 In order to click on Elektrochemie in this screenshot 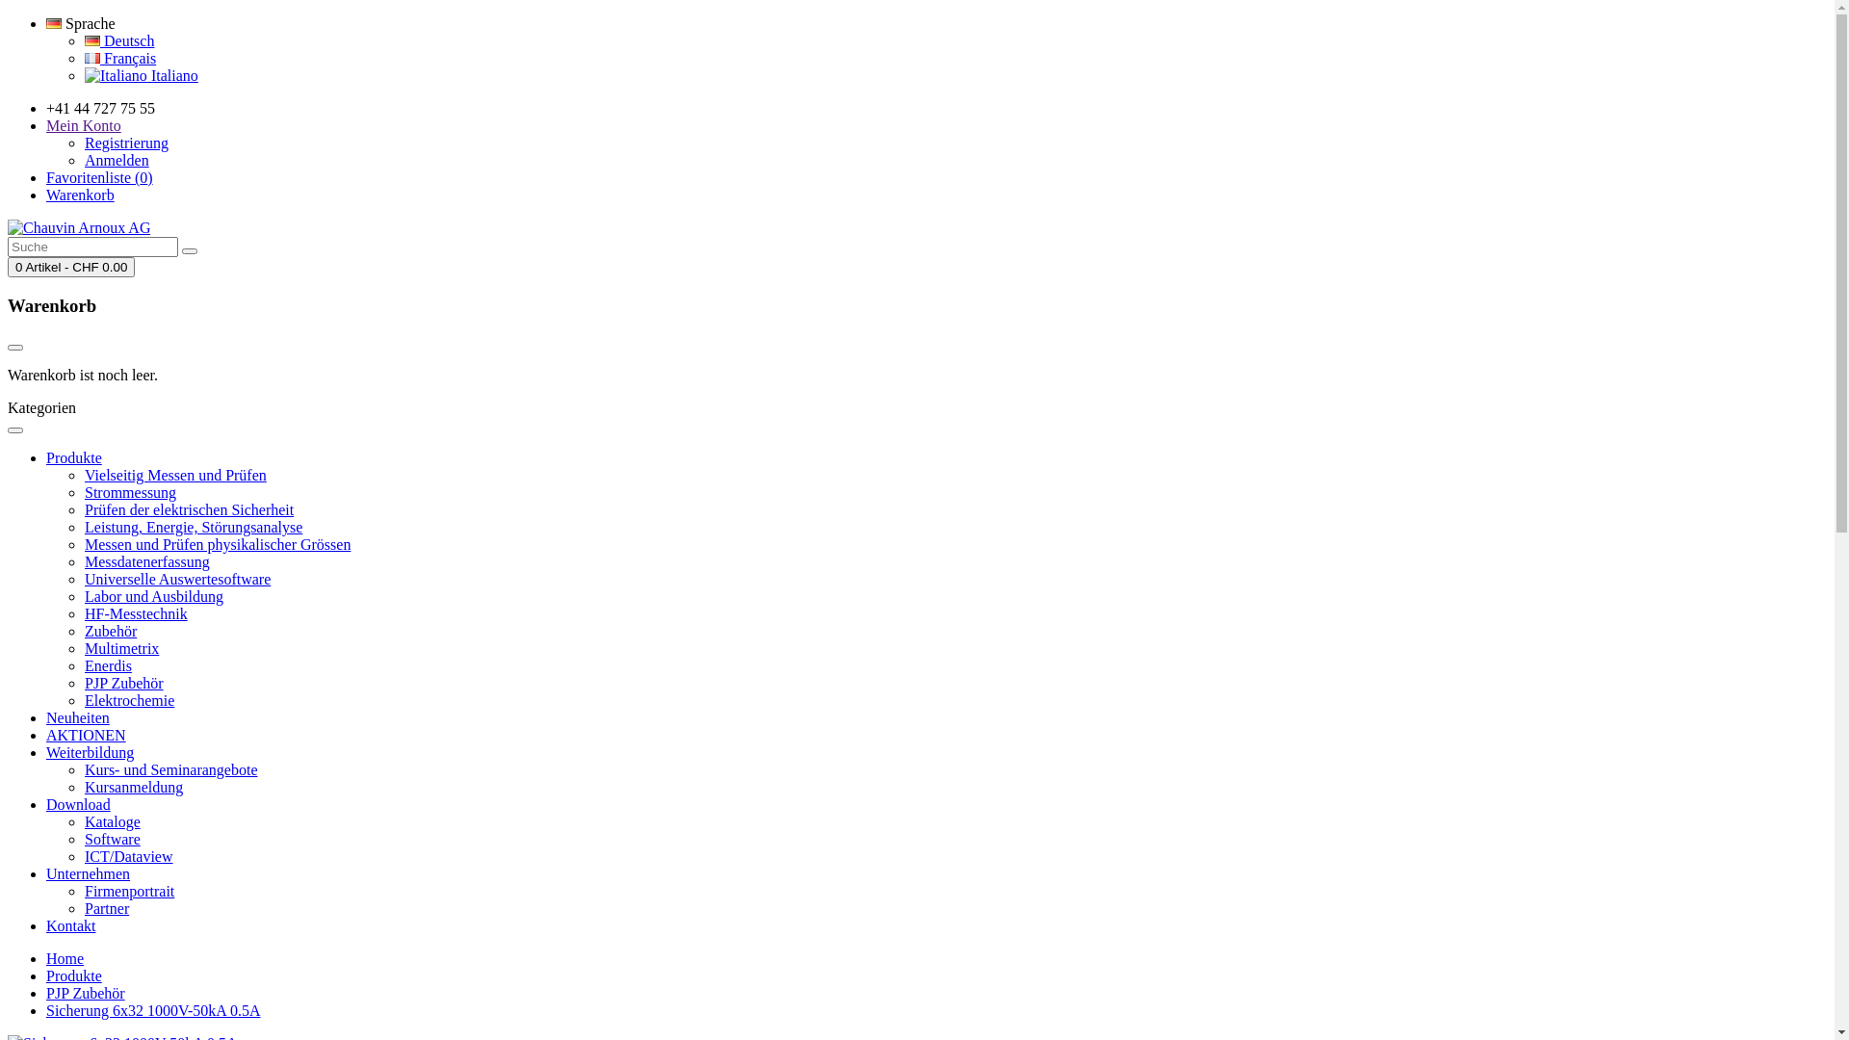, I will do `click(129, 701)`.